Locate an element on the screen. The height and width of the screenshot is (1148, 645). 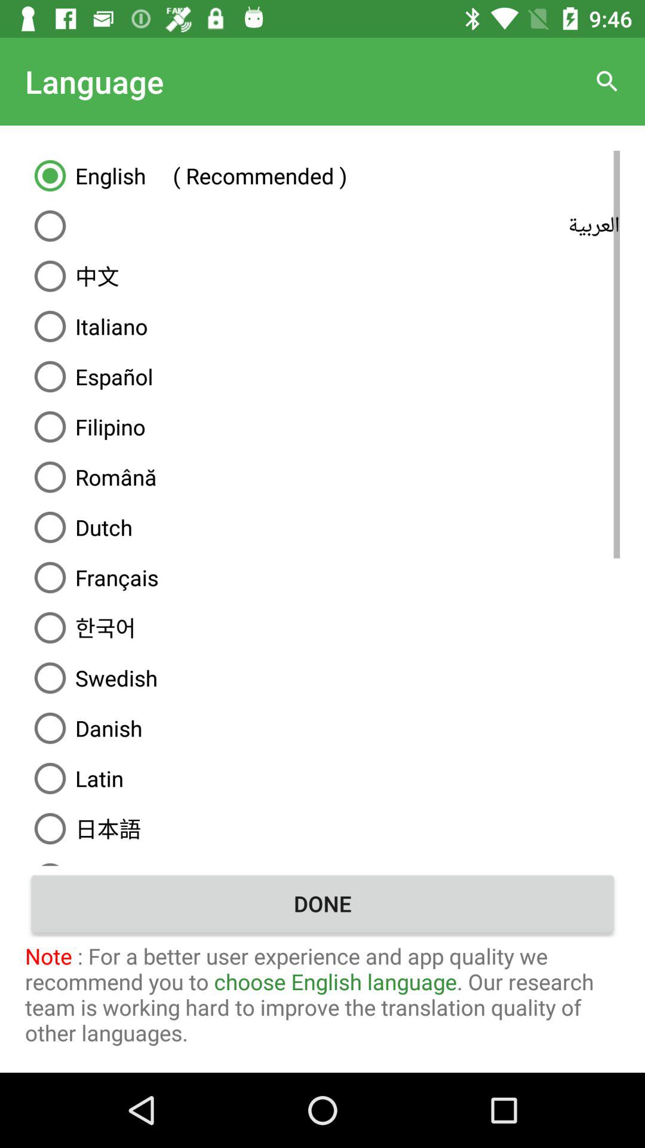
press icon above the filipino is located at coordinates (322, 377).